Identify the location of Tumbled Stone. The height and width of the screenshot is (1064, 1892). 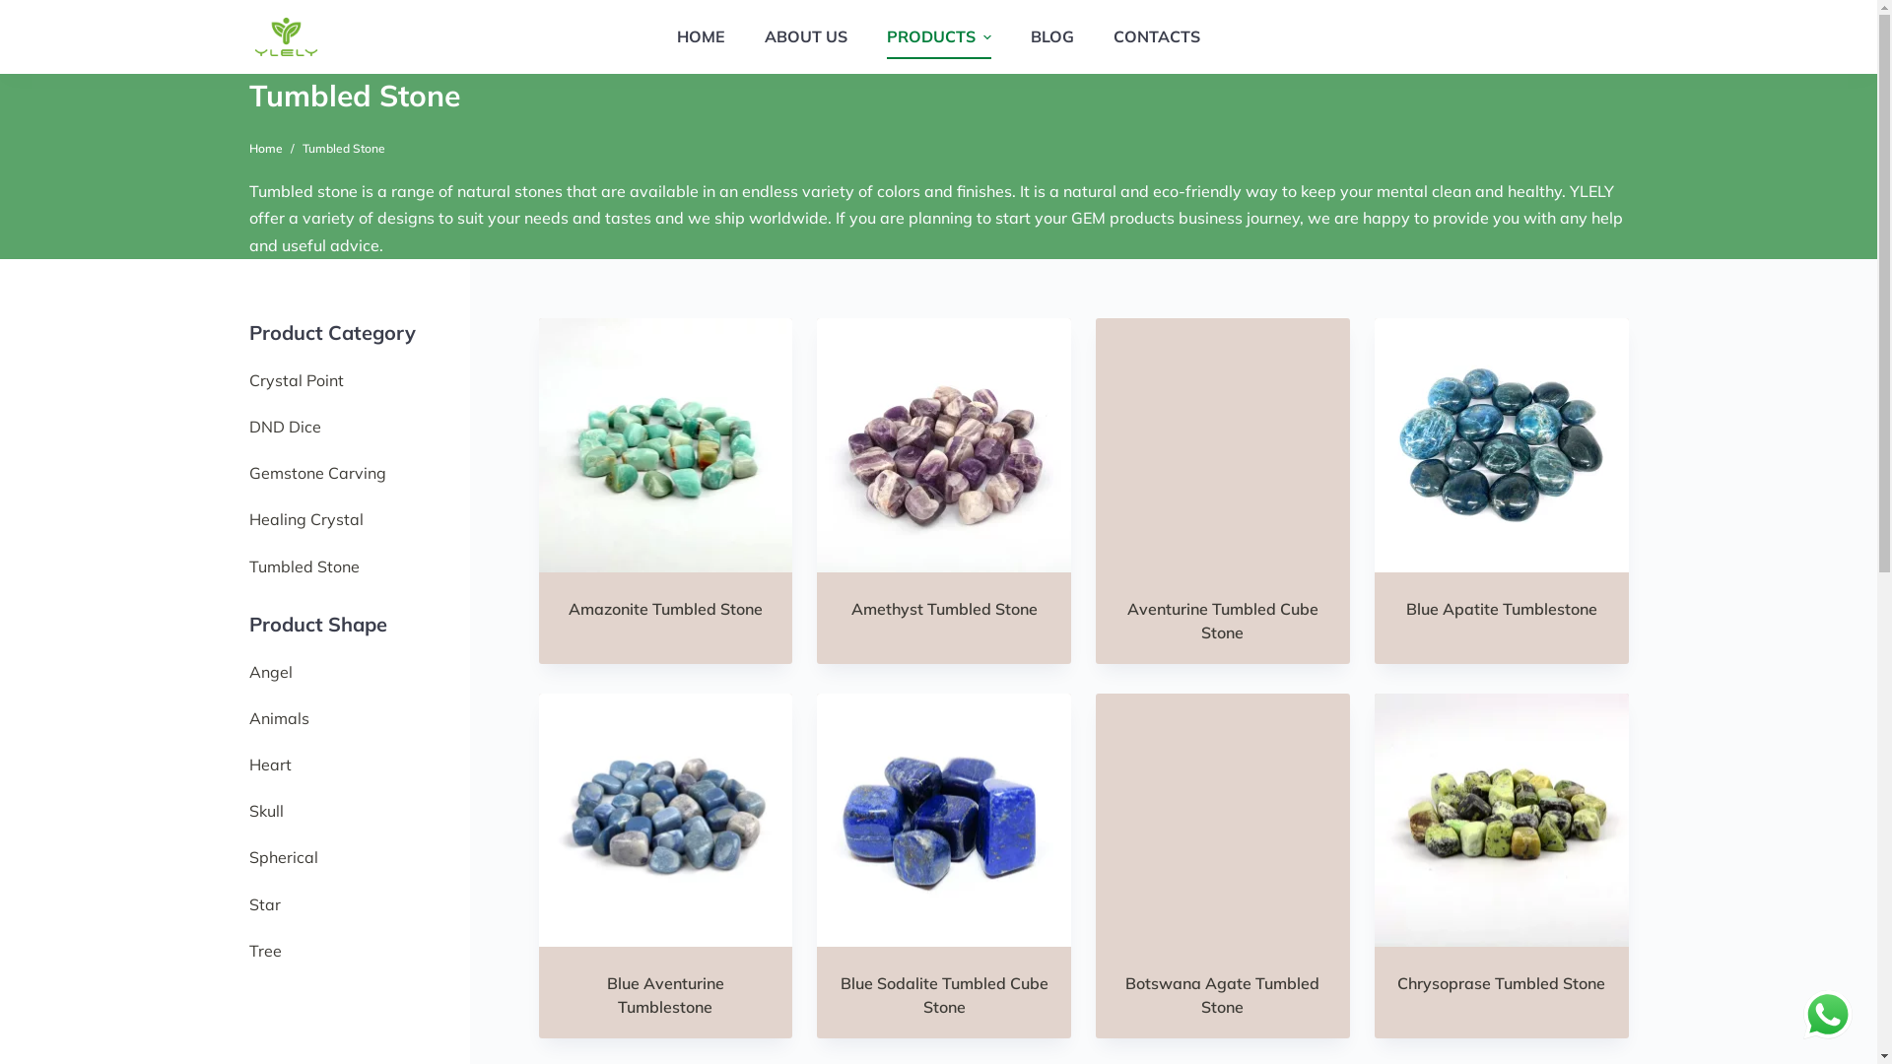
(1141, 870).